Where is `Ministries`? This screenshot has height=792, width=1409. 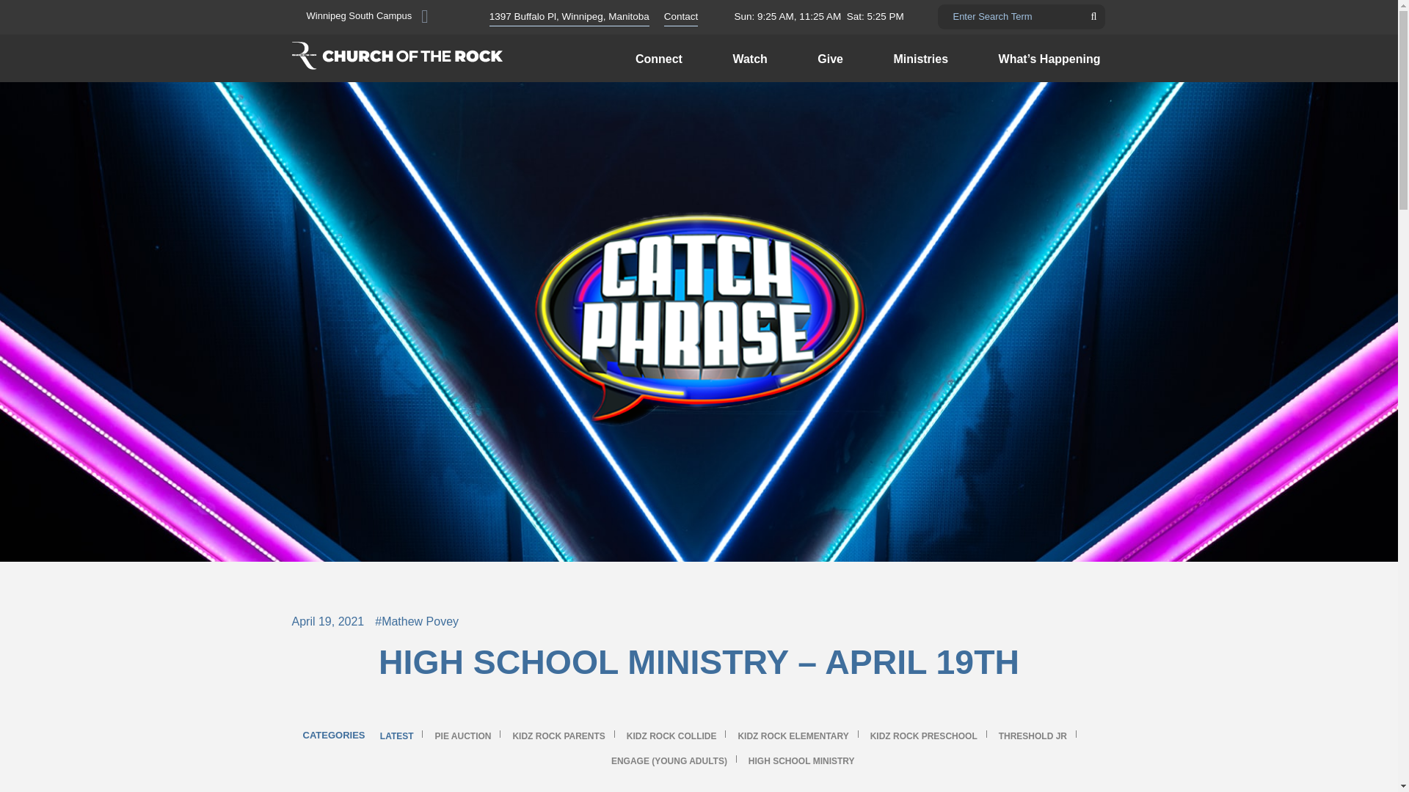
Ministries is located at coordinates (920, 57).